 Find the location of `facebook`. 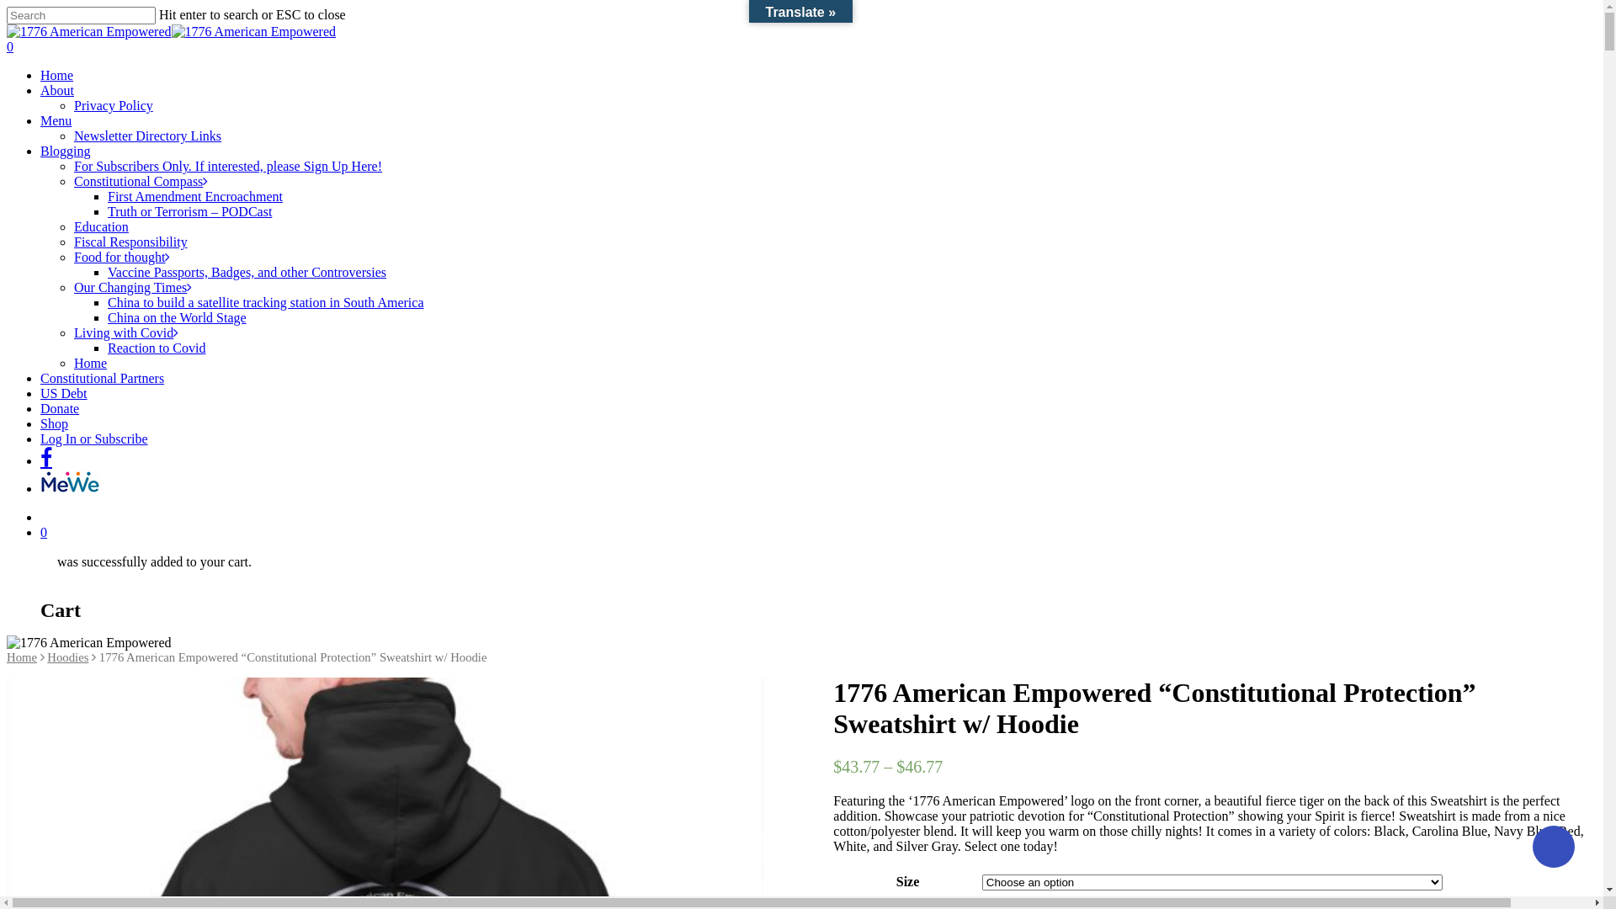

facebook is located at coordinates (46, 458).